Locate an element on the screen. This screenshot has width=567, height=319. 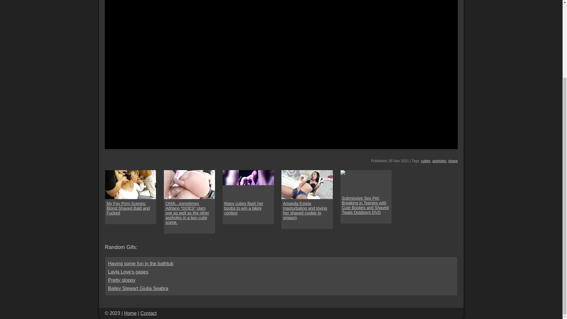
Having some fun in the bathtub is located at coordinates (141, 263).